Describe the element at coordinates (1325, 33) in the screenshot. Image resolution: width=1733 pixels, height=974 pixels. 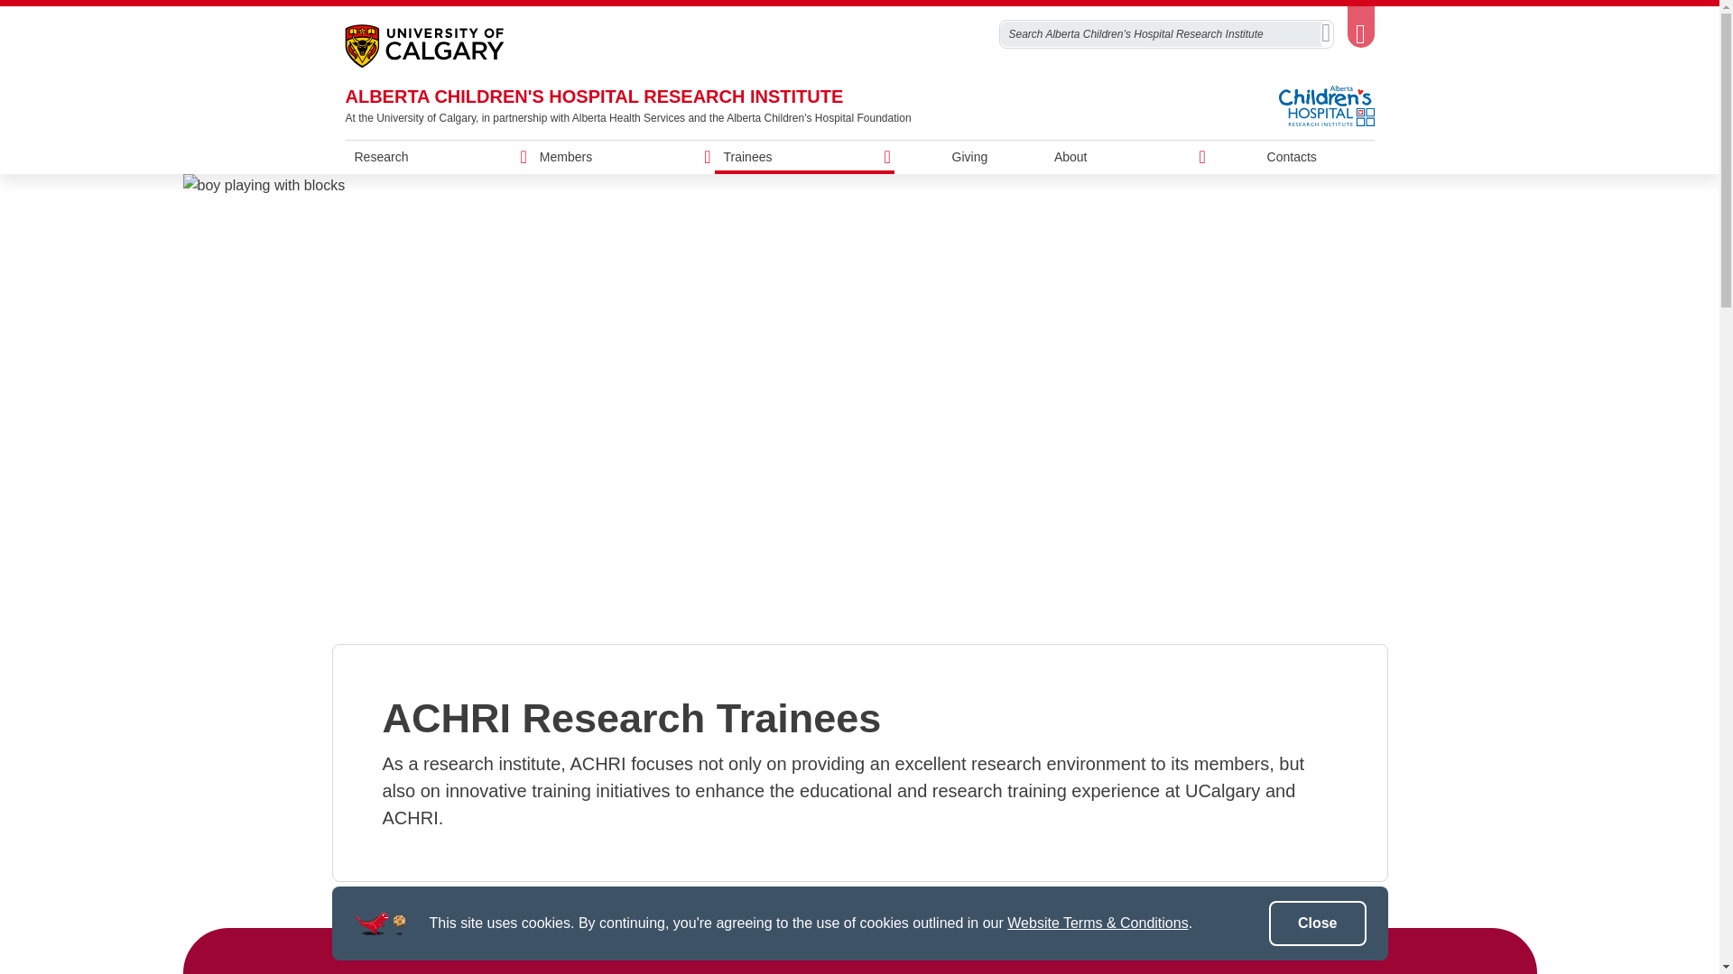
I see `Search` at that location.